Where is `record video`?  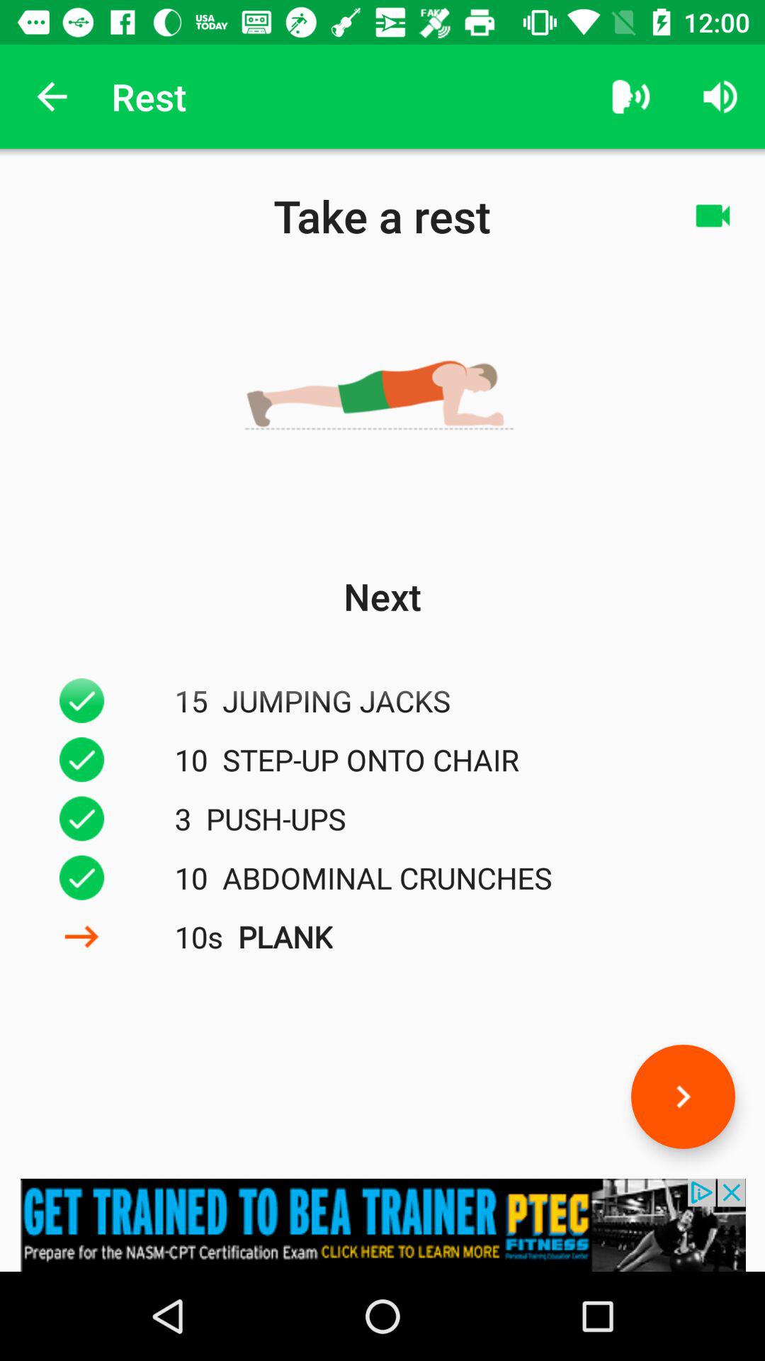 record video is located at coordinates (713, 215).